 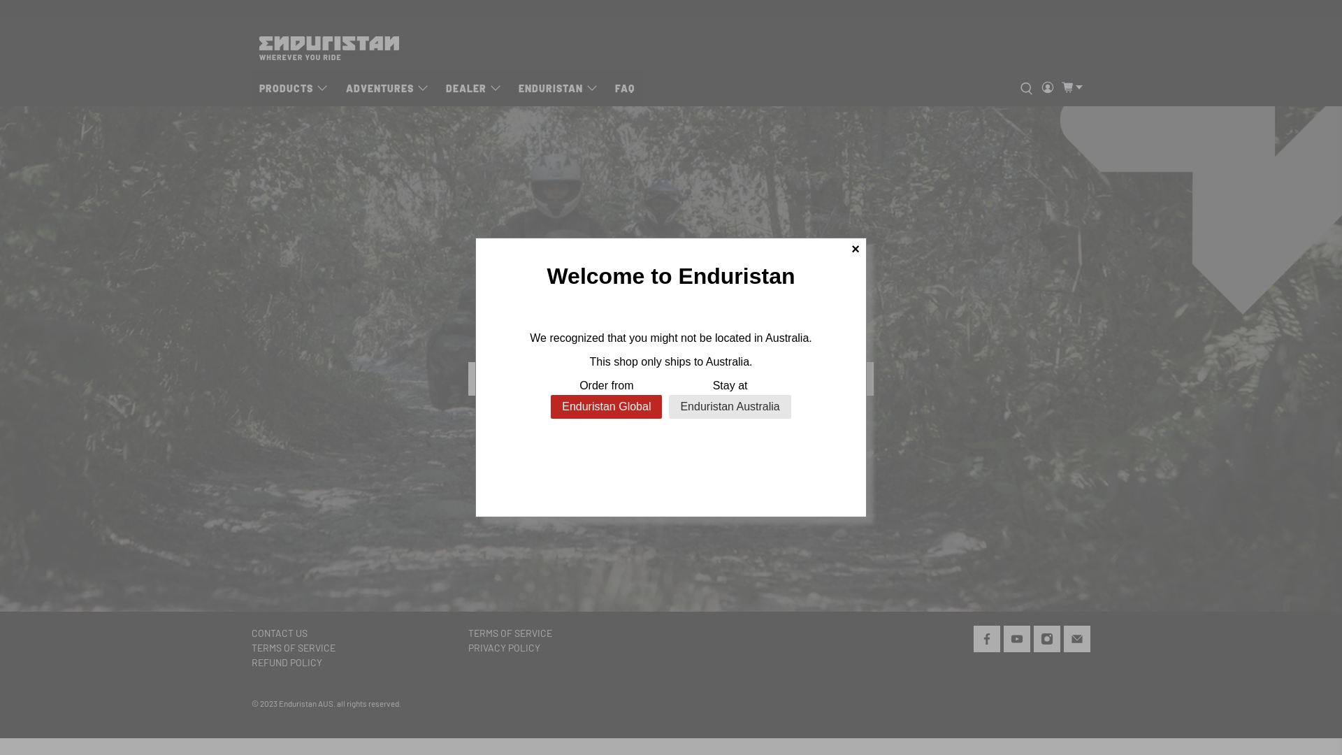 I want to click on PRODUCTS, so click(x=295, y=88).